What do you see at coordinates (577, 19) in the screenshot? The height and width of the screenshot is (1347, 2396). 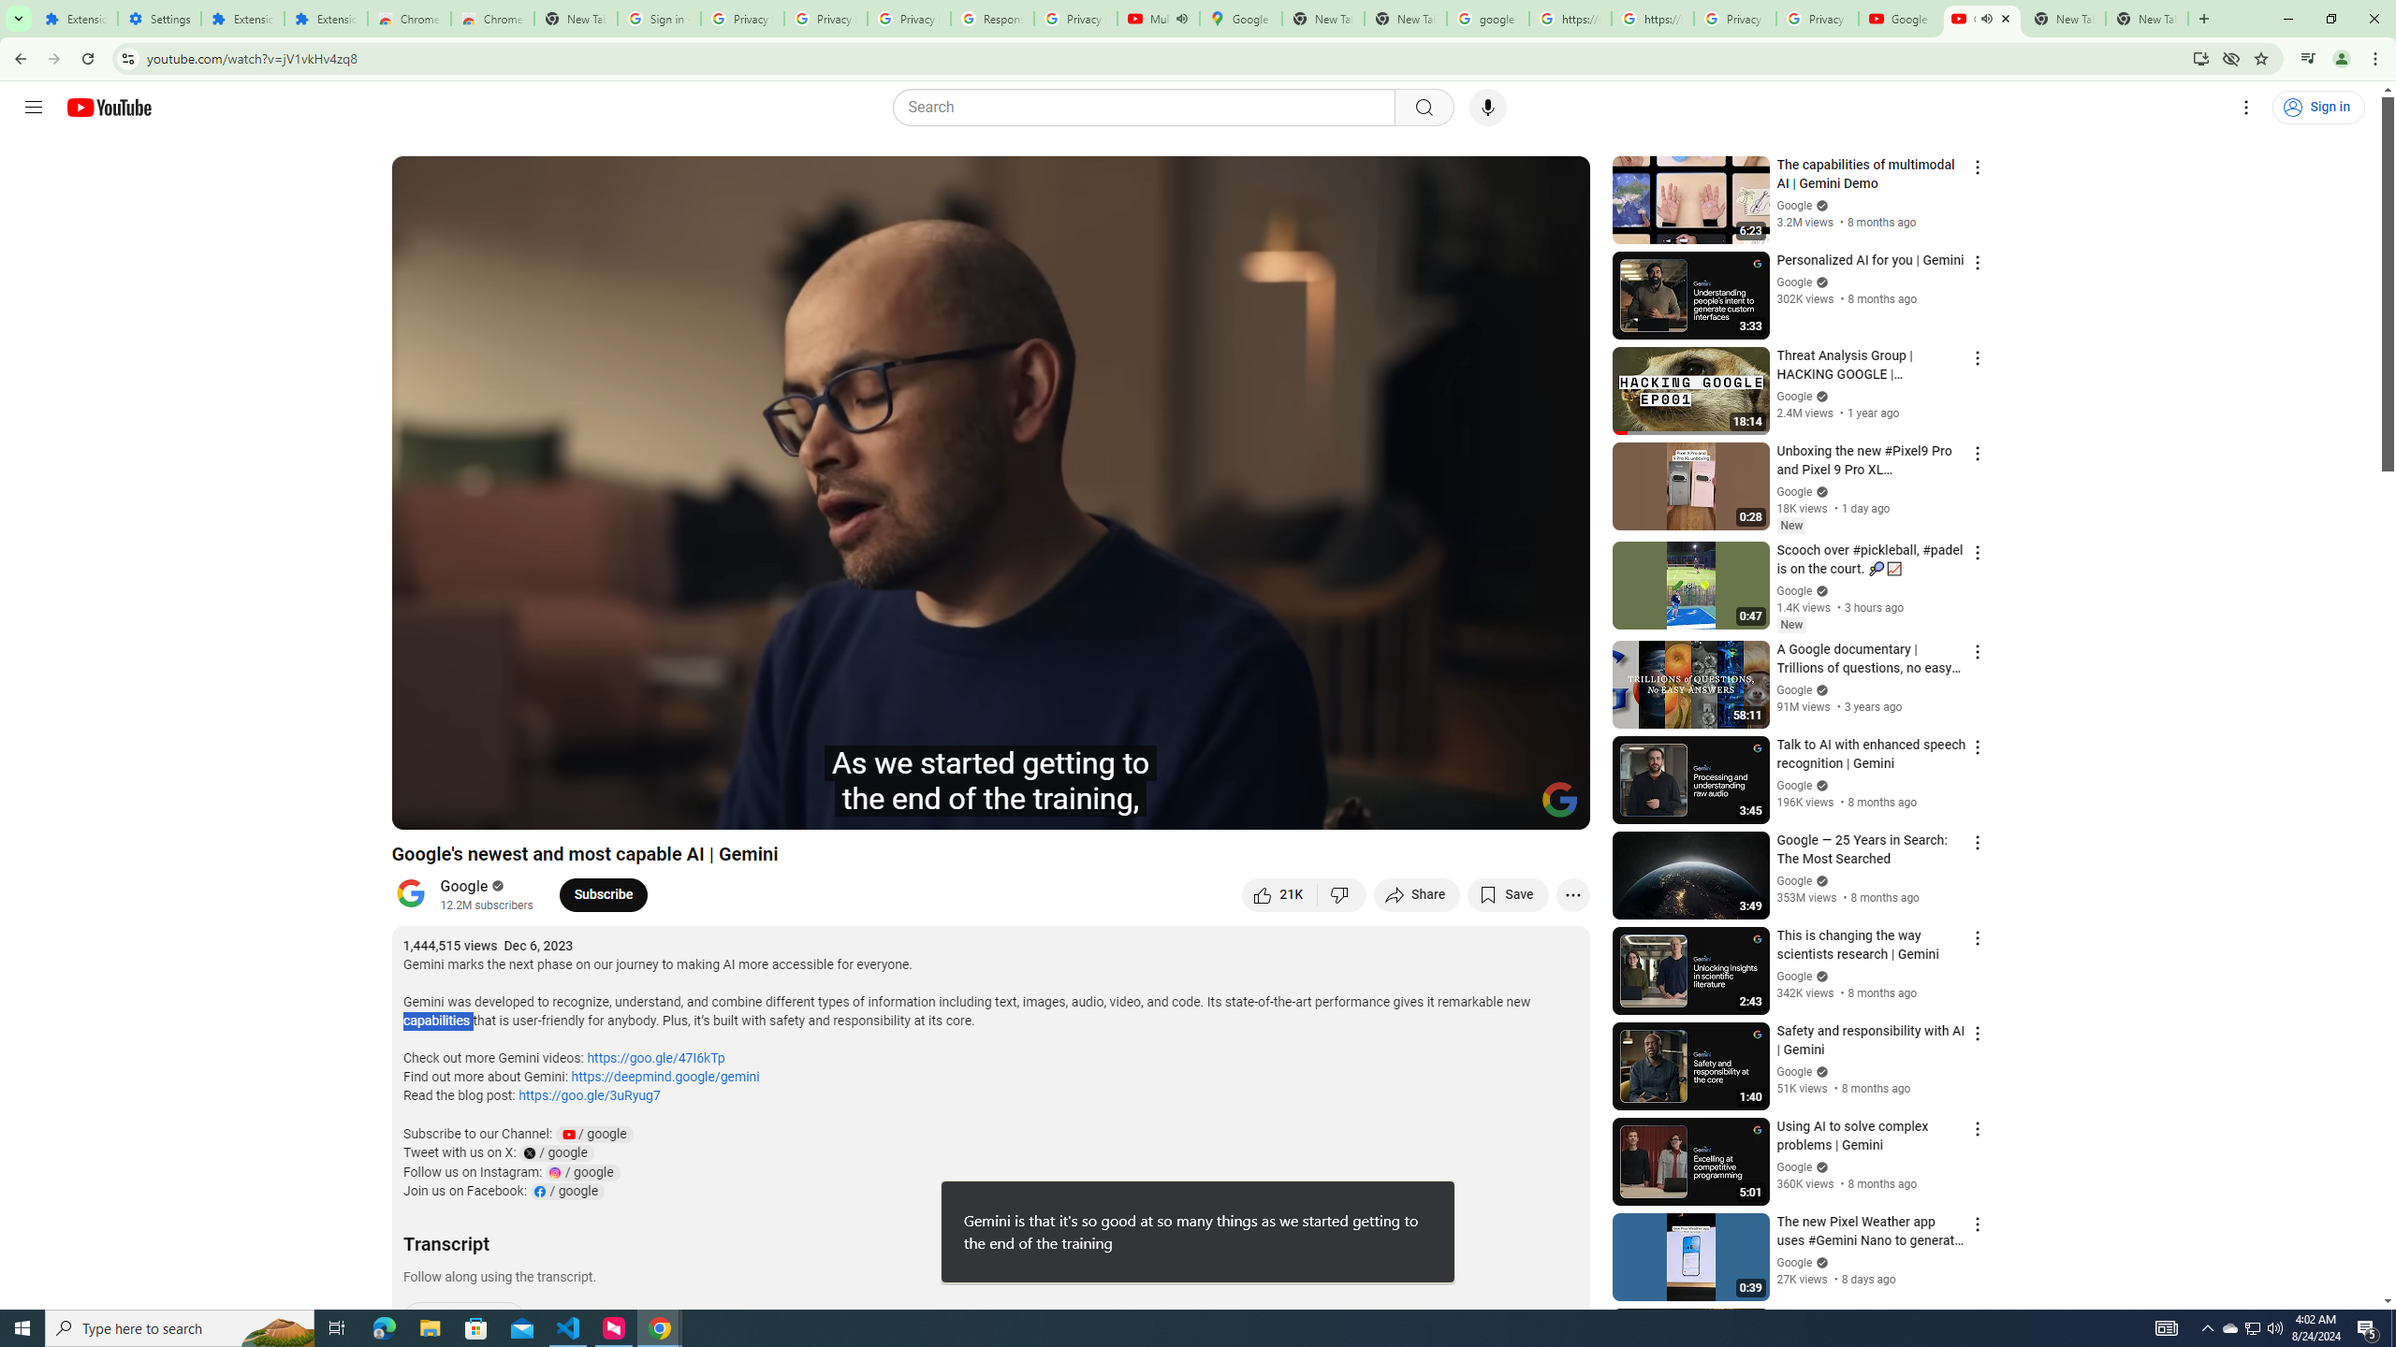 I see `New Tab` at bounding box center [577, 19].